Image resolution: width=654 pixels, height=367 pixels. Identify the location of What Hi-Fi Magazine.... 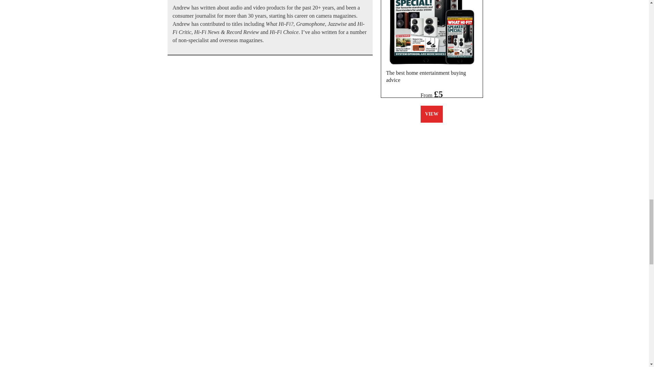
(432, 32).